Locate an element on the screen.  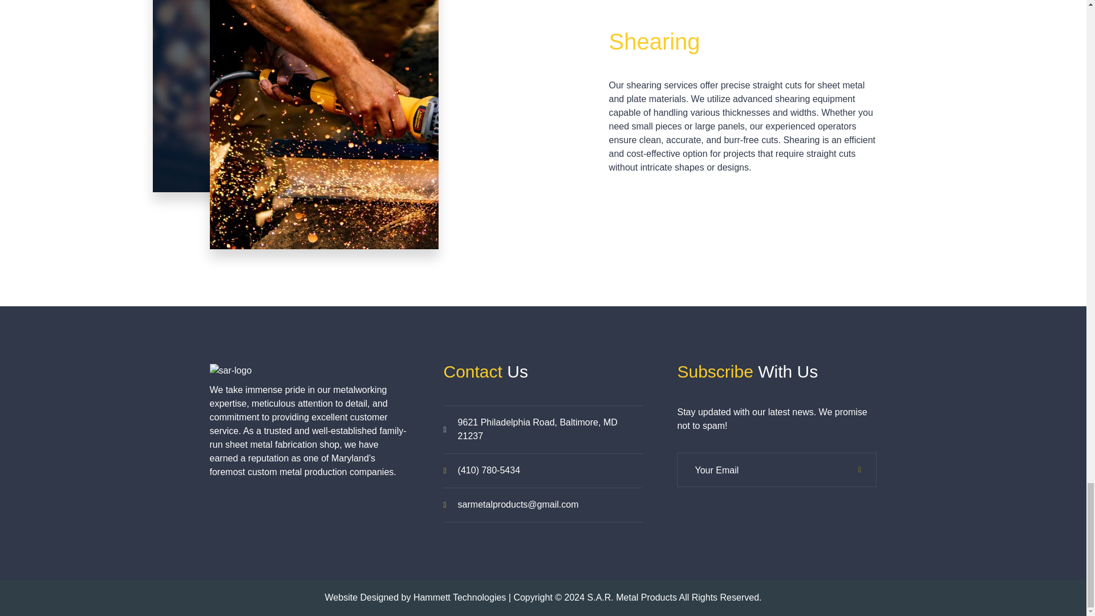
9621 Philadelphia Road, Baltimore, MD 21237 is located at coordinates (537, 429).